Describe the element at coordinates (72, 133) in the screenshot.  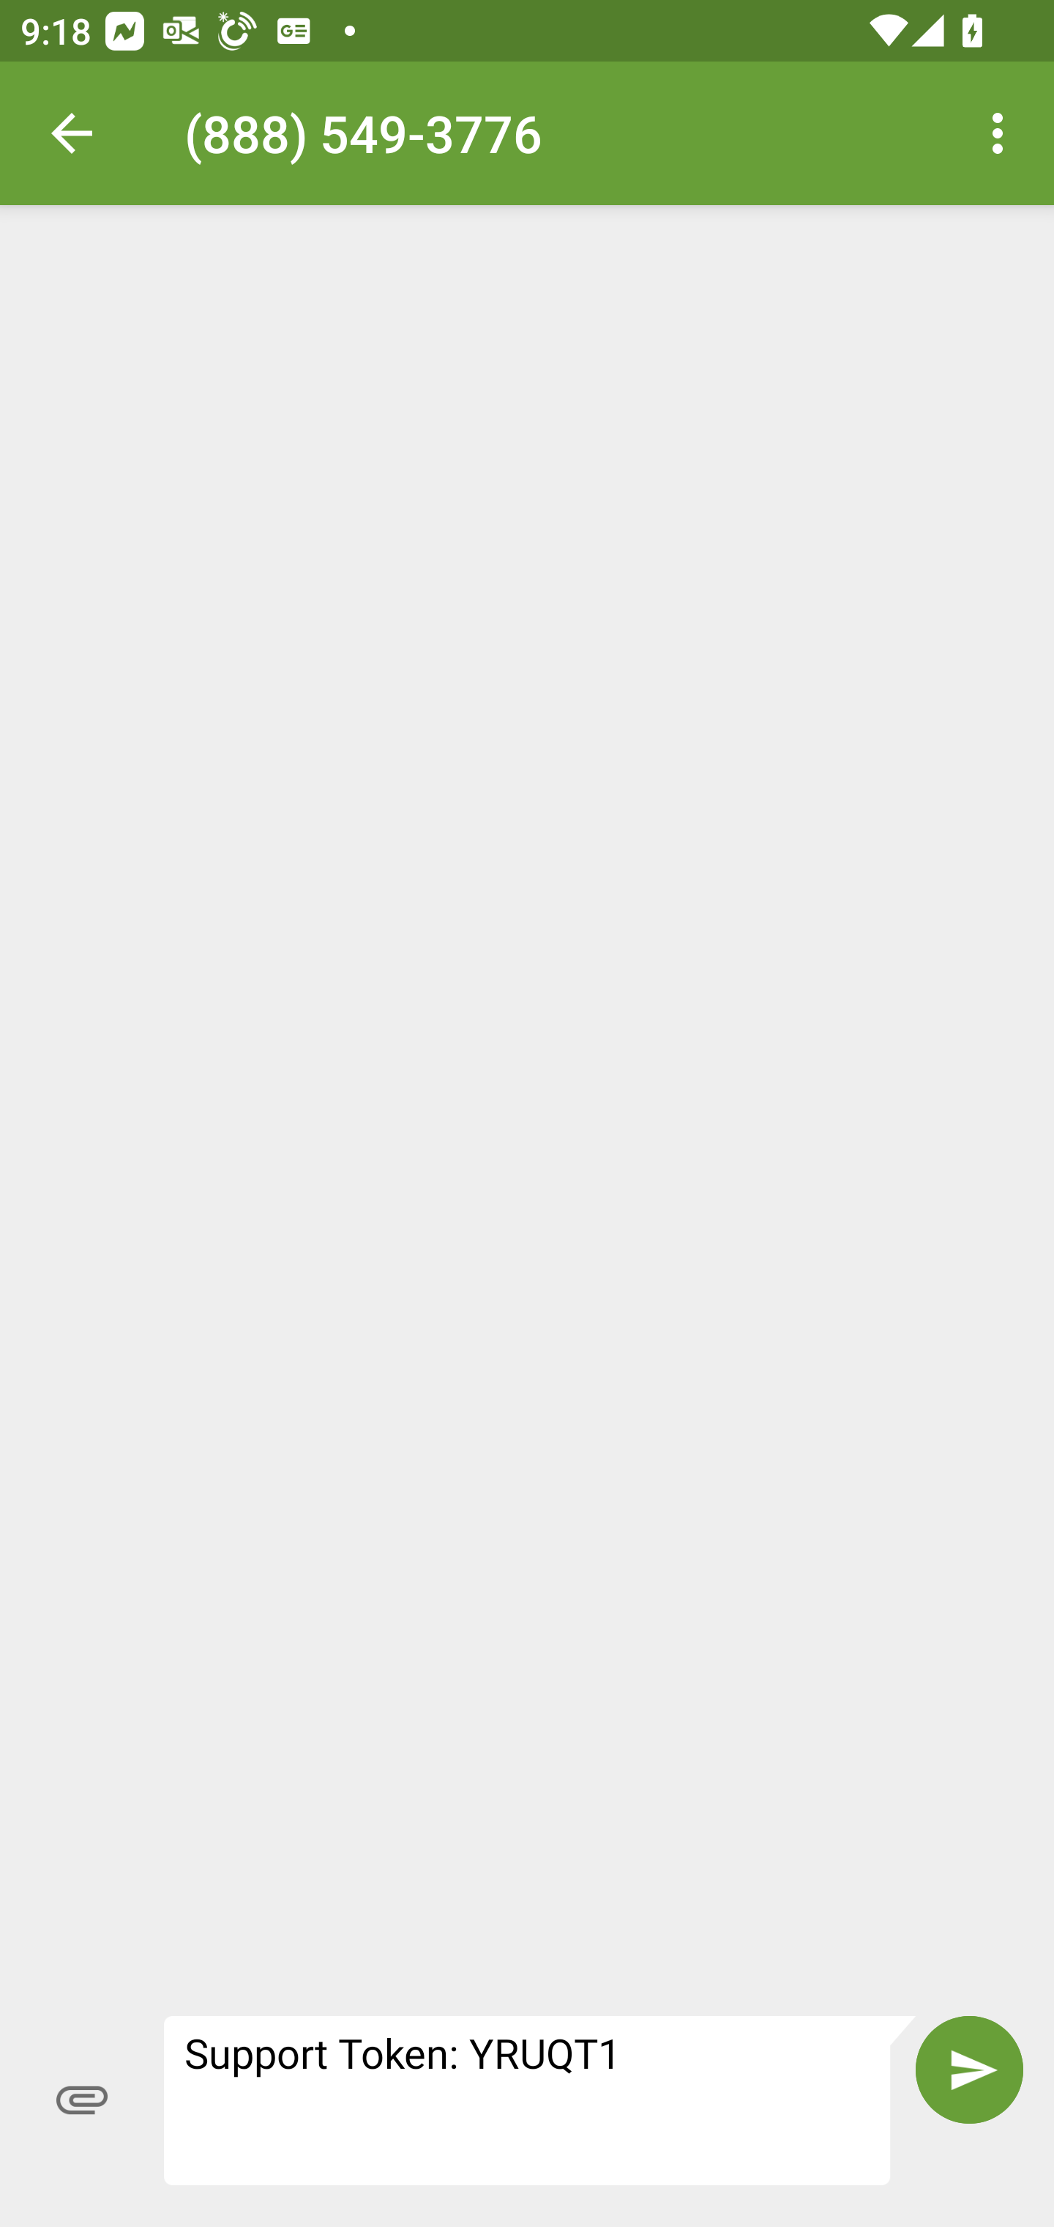
I see `Navigate up` at that location.